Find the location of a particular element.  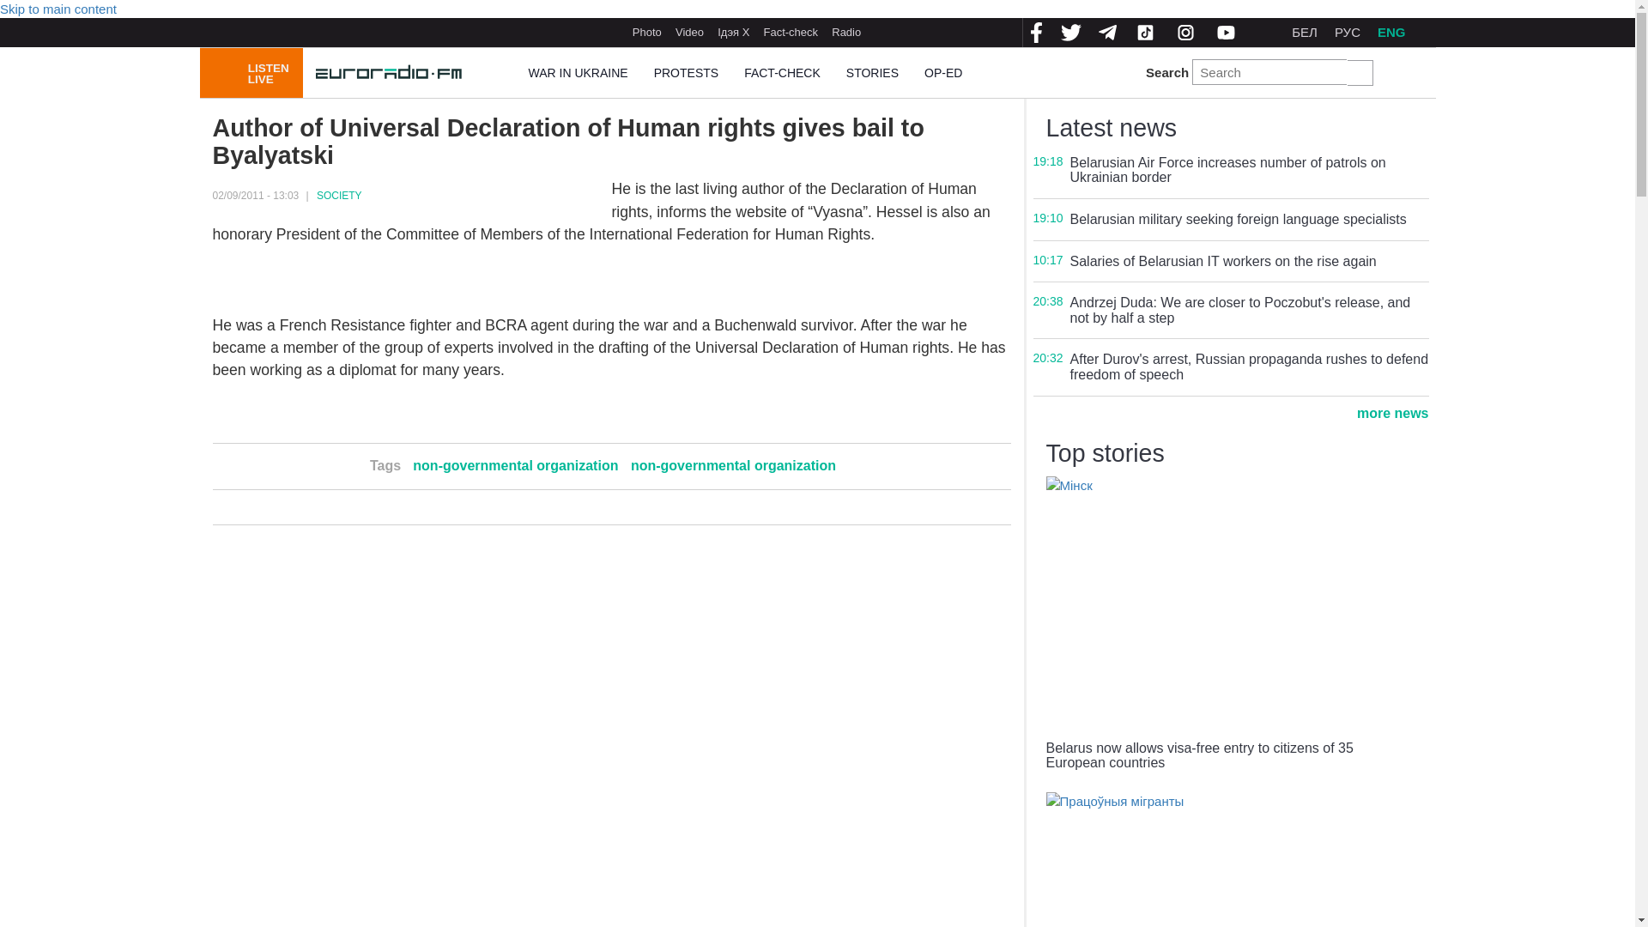

Skip to main content is located at coordinates (58, 9).